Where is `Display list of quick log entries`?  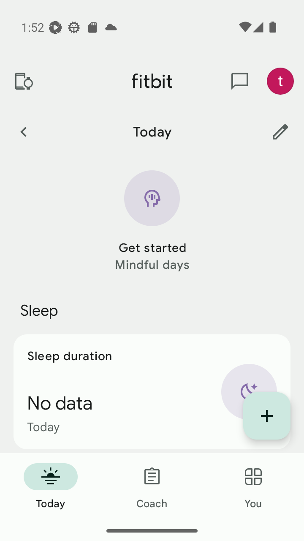 Display list of quick log entries is located at coordinates (267, 416).